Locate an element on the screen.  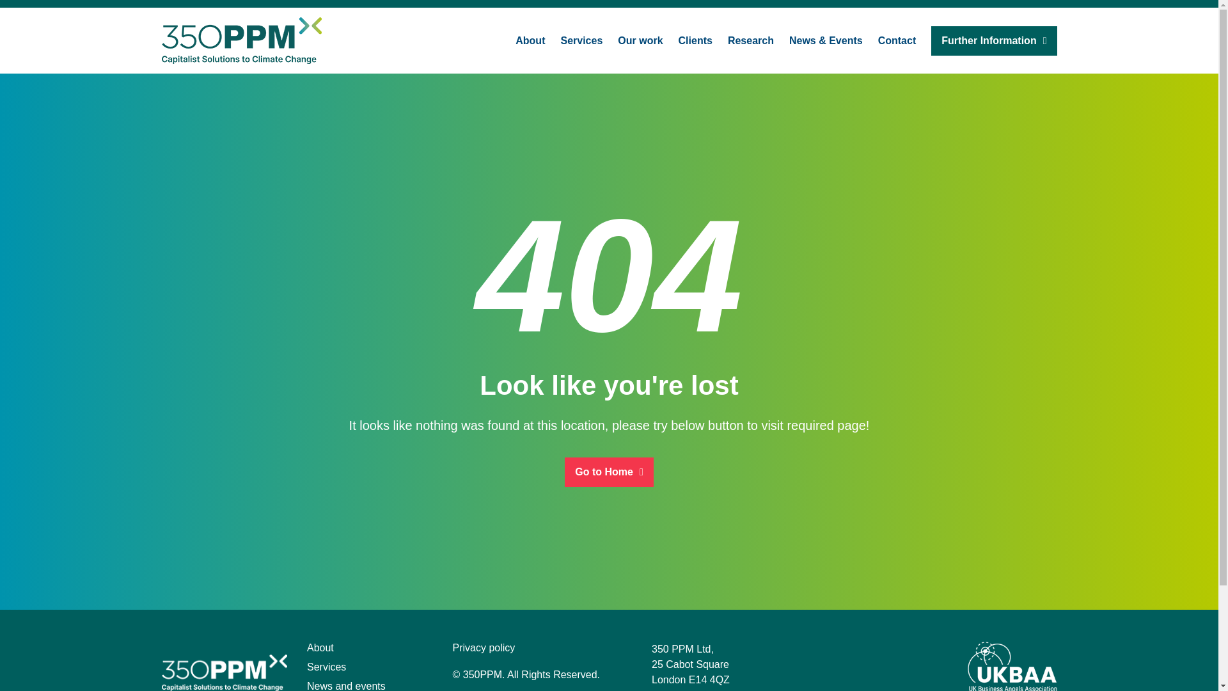
Privacy policy is located at coordinates (484, 647).